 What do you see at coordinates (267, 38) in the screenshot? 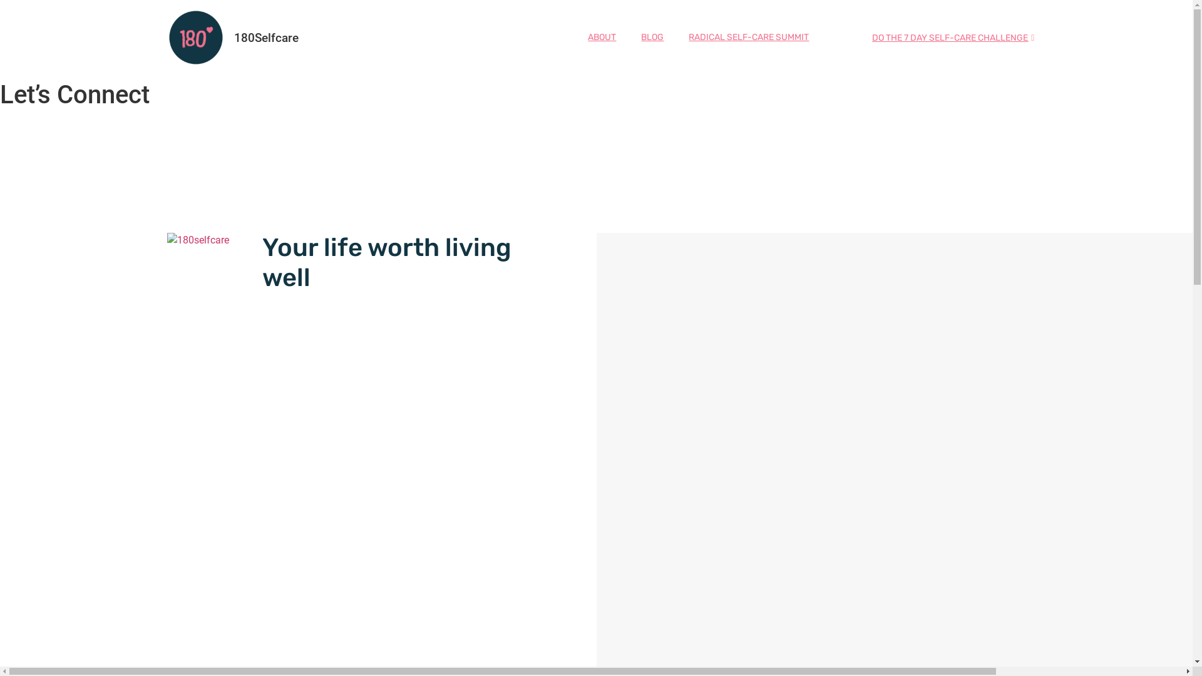
I see `180Selfcare` at bounding box center [267, 38].